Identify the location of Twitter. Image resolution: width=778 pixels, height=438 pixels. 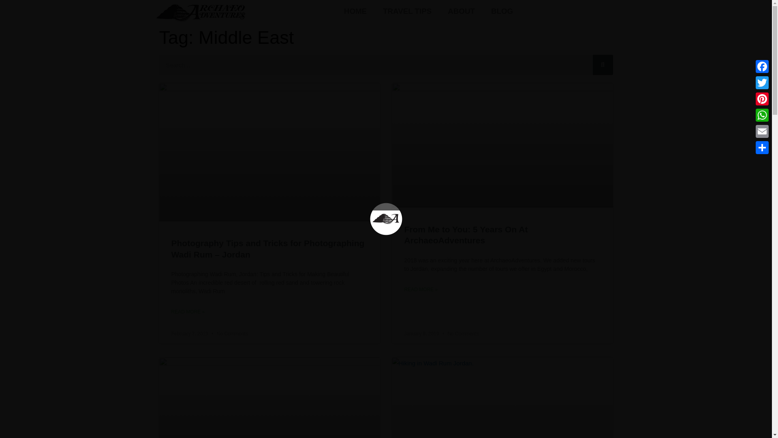
(762, 82).